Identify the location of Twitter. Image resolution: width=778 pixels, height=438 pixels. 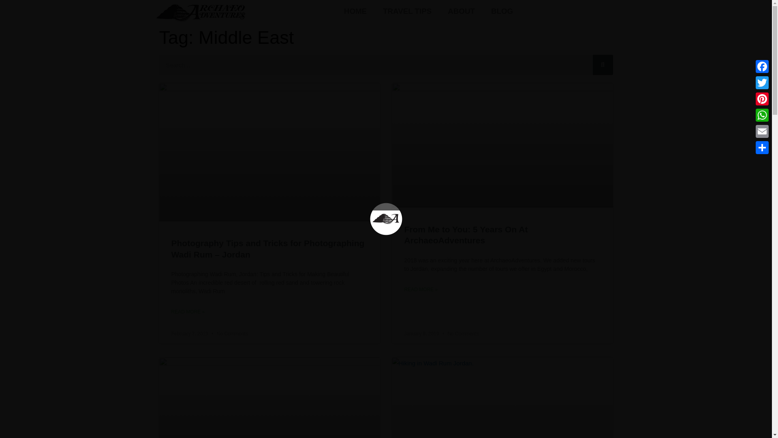
(762, 82).